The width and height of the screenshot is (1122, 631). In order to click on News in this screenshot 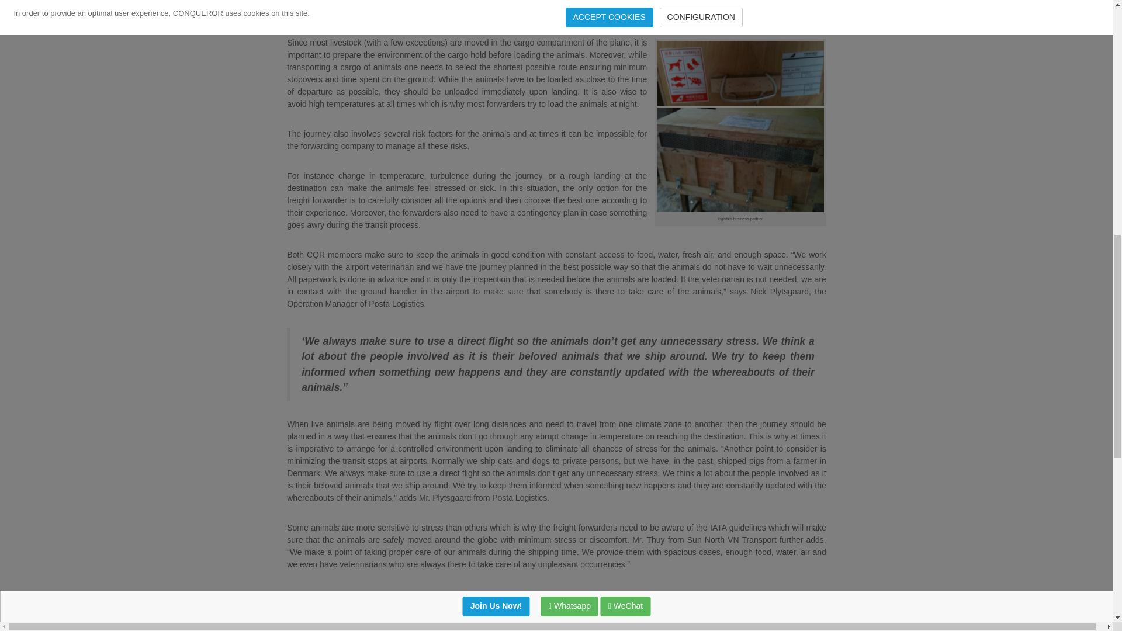, I will do `click(334, 623)`.